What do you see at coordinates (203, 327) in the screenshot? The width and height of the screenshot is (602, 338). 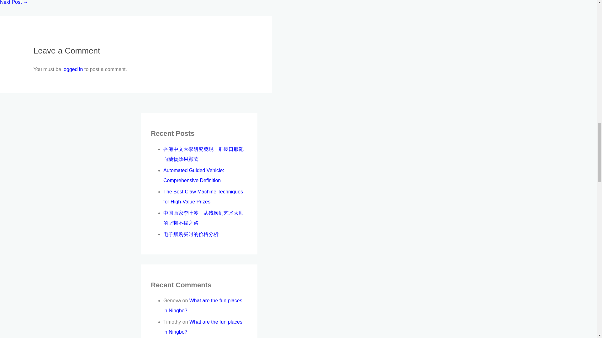 I see `What are the fun places in Ningbo?` at bounding box center [203, 327].